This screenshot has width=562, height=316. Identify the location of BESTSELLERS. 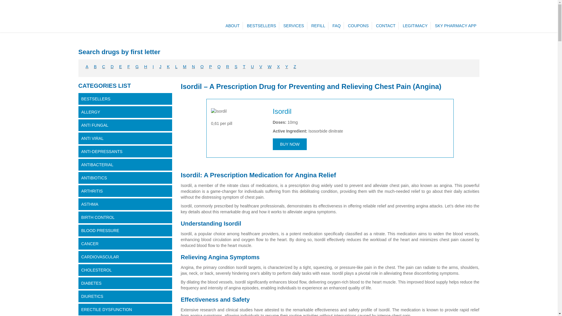
(262, 26).